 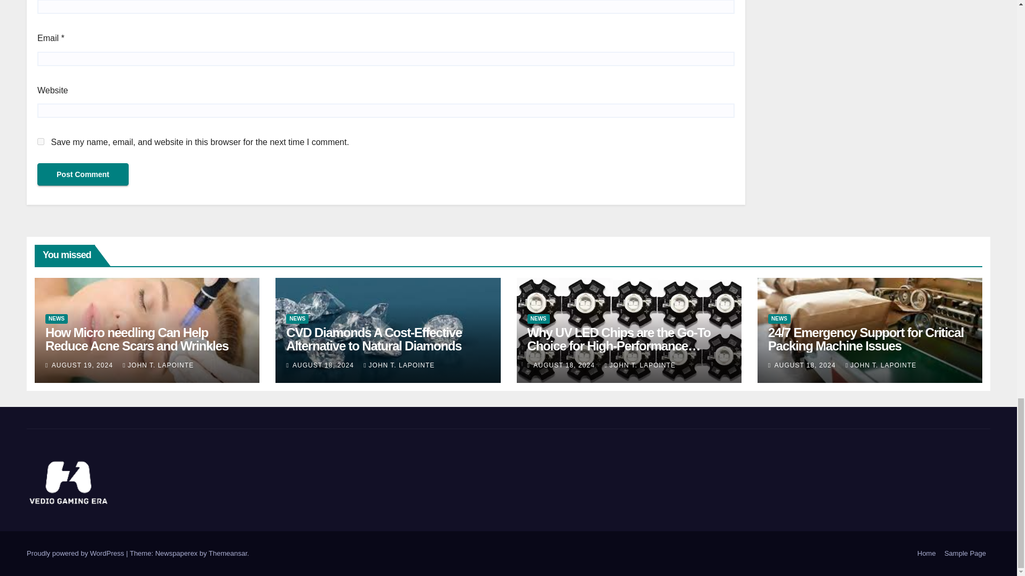 What do you see at coordinates (41, 142) in the screenshot?
I see `yes` at bounding box center [41, 142].